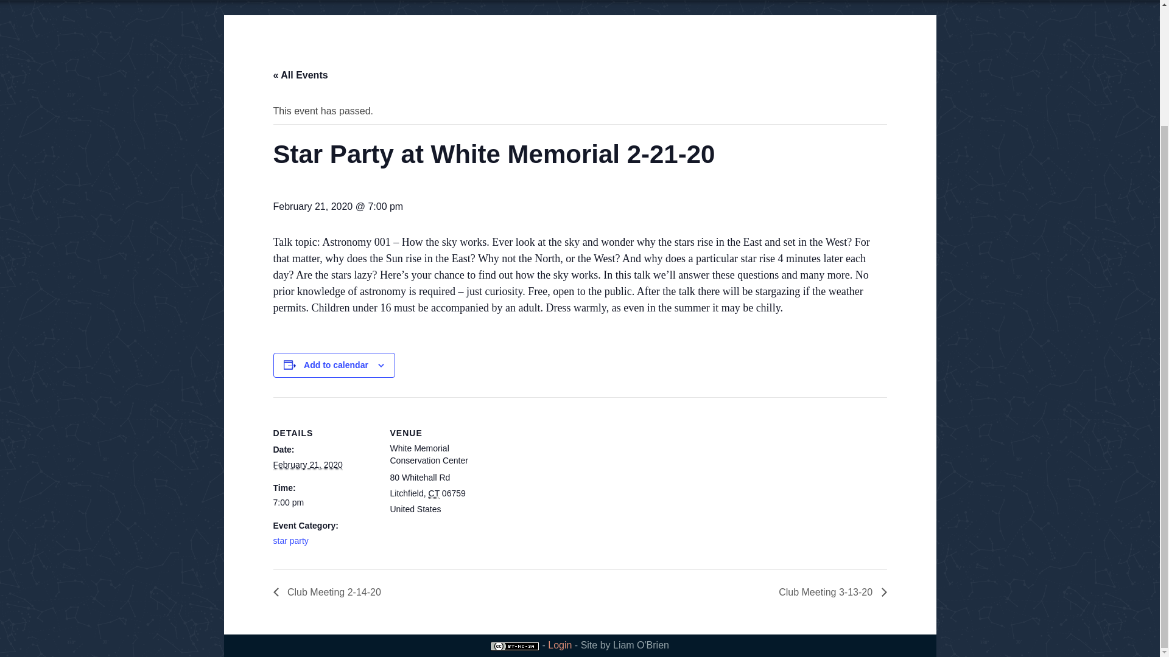 This screenshot has height=657, width=1169. I want to click on Add to calendar, so click(336, 365).